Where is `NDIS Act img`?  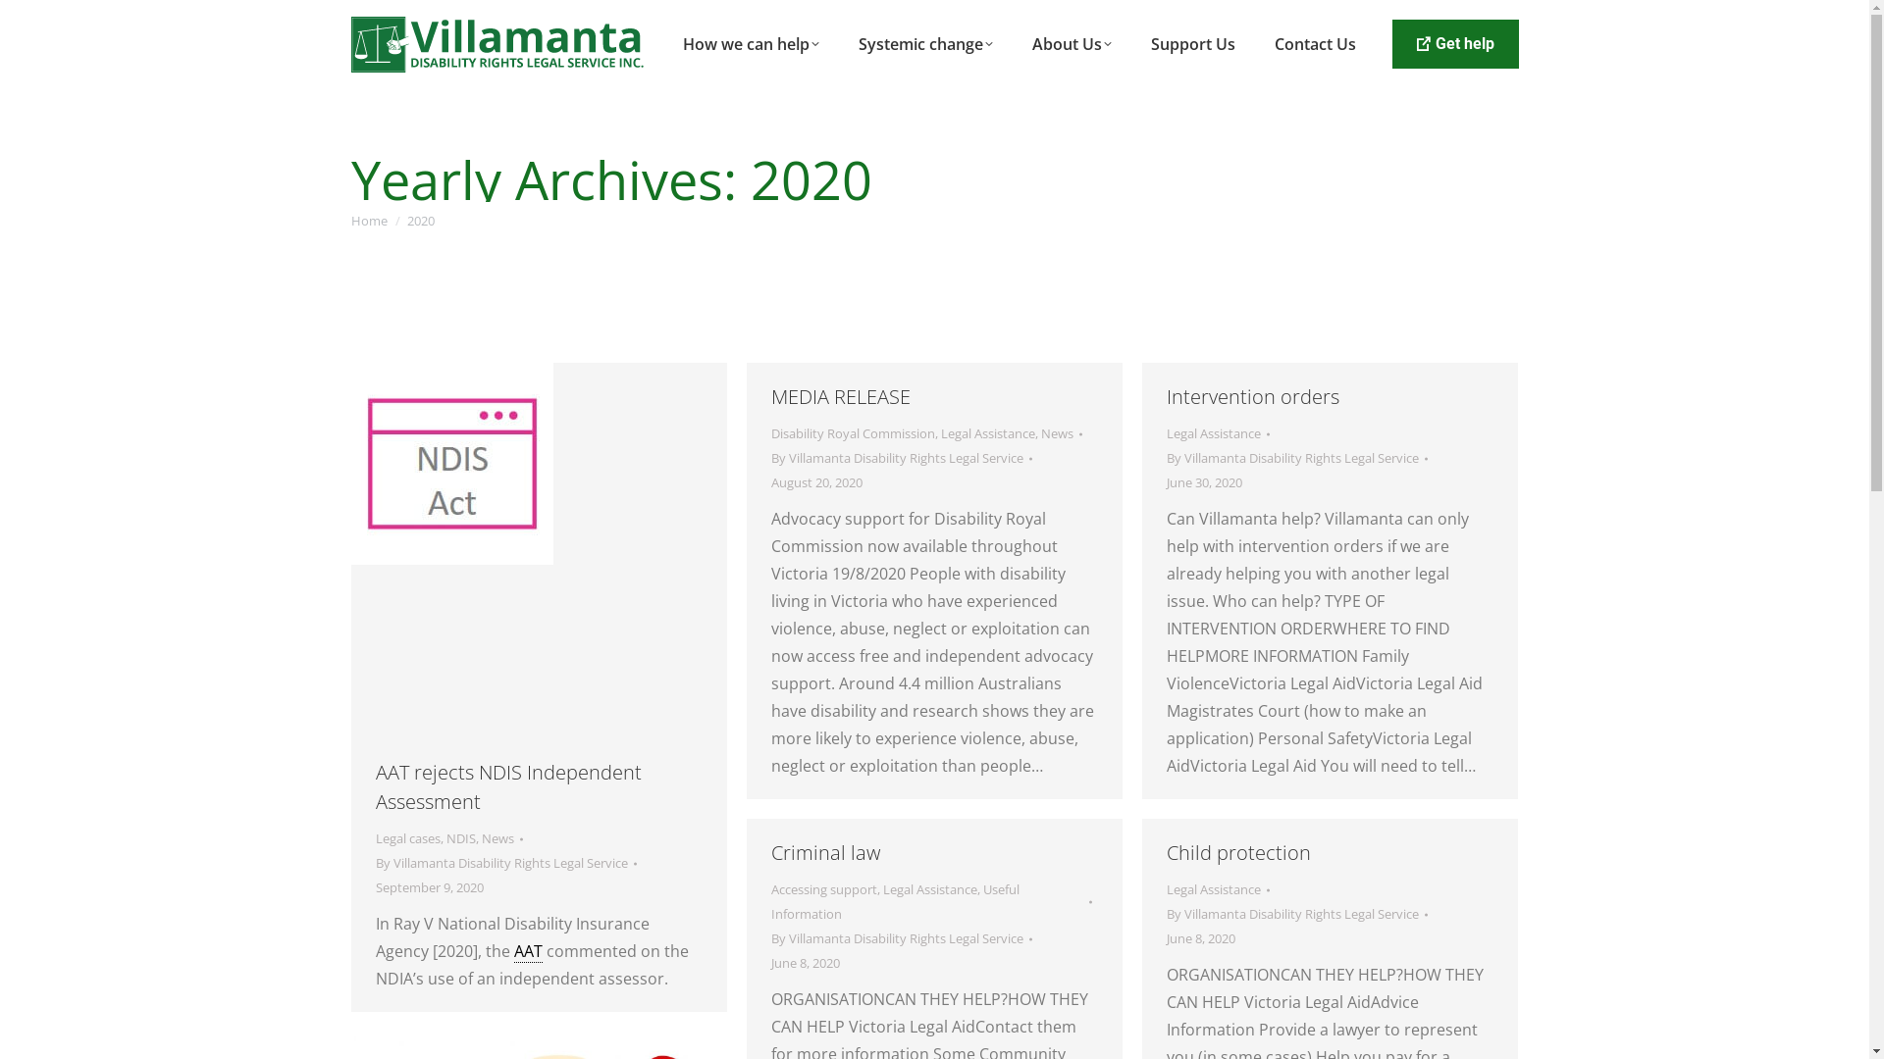
NDIS Act img is located at coordinates (452, 464).